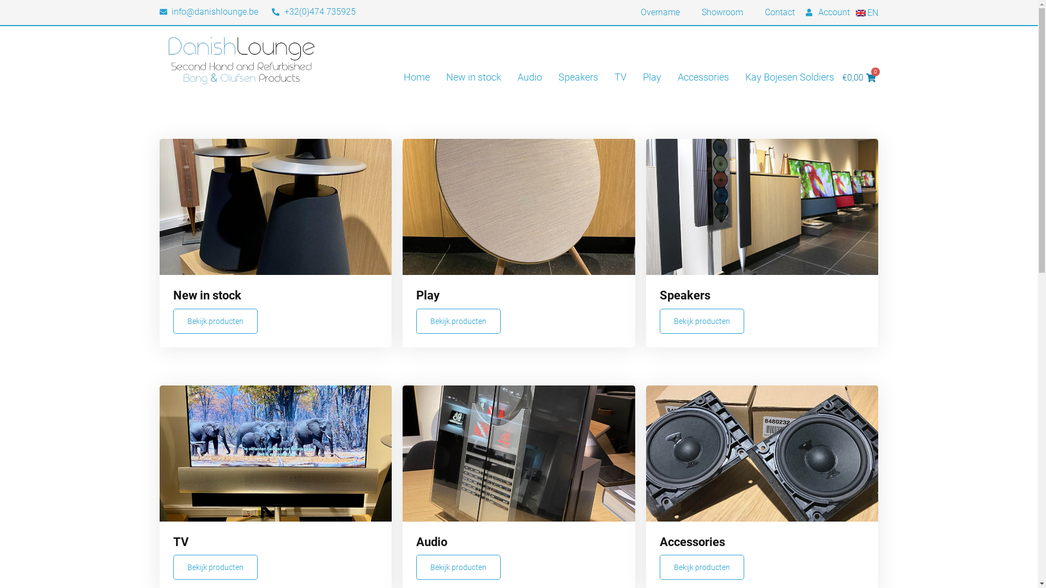 The height and width of the screenshot is (588, 1046). What do you see at coordinates (780, 13) in the screenshot?
I see `Contact` at bounding box center [780, 13].